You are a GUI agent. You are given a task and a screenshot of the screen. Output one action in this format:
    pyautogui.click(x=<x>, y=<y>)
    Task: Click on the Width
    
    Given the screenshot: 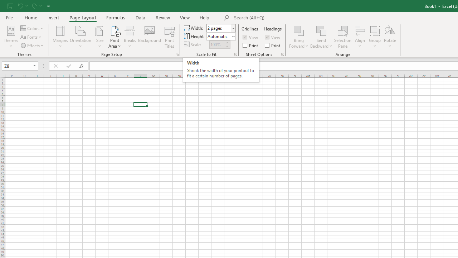 What is the action you would take?
    pyautogui.click(x=219, y=28)
    